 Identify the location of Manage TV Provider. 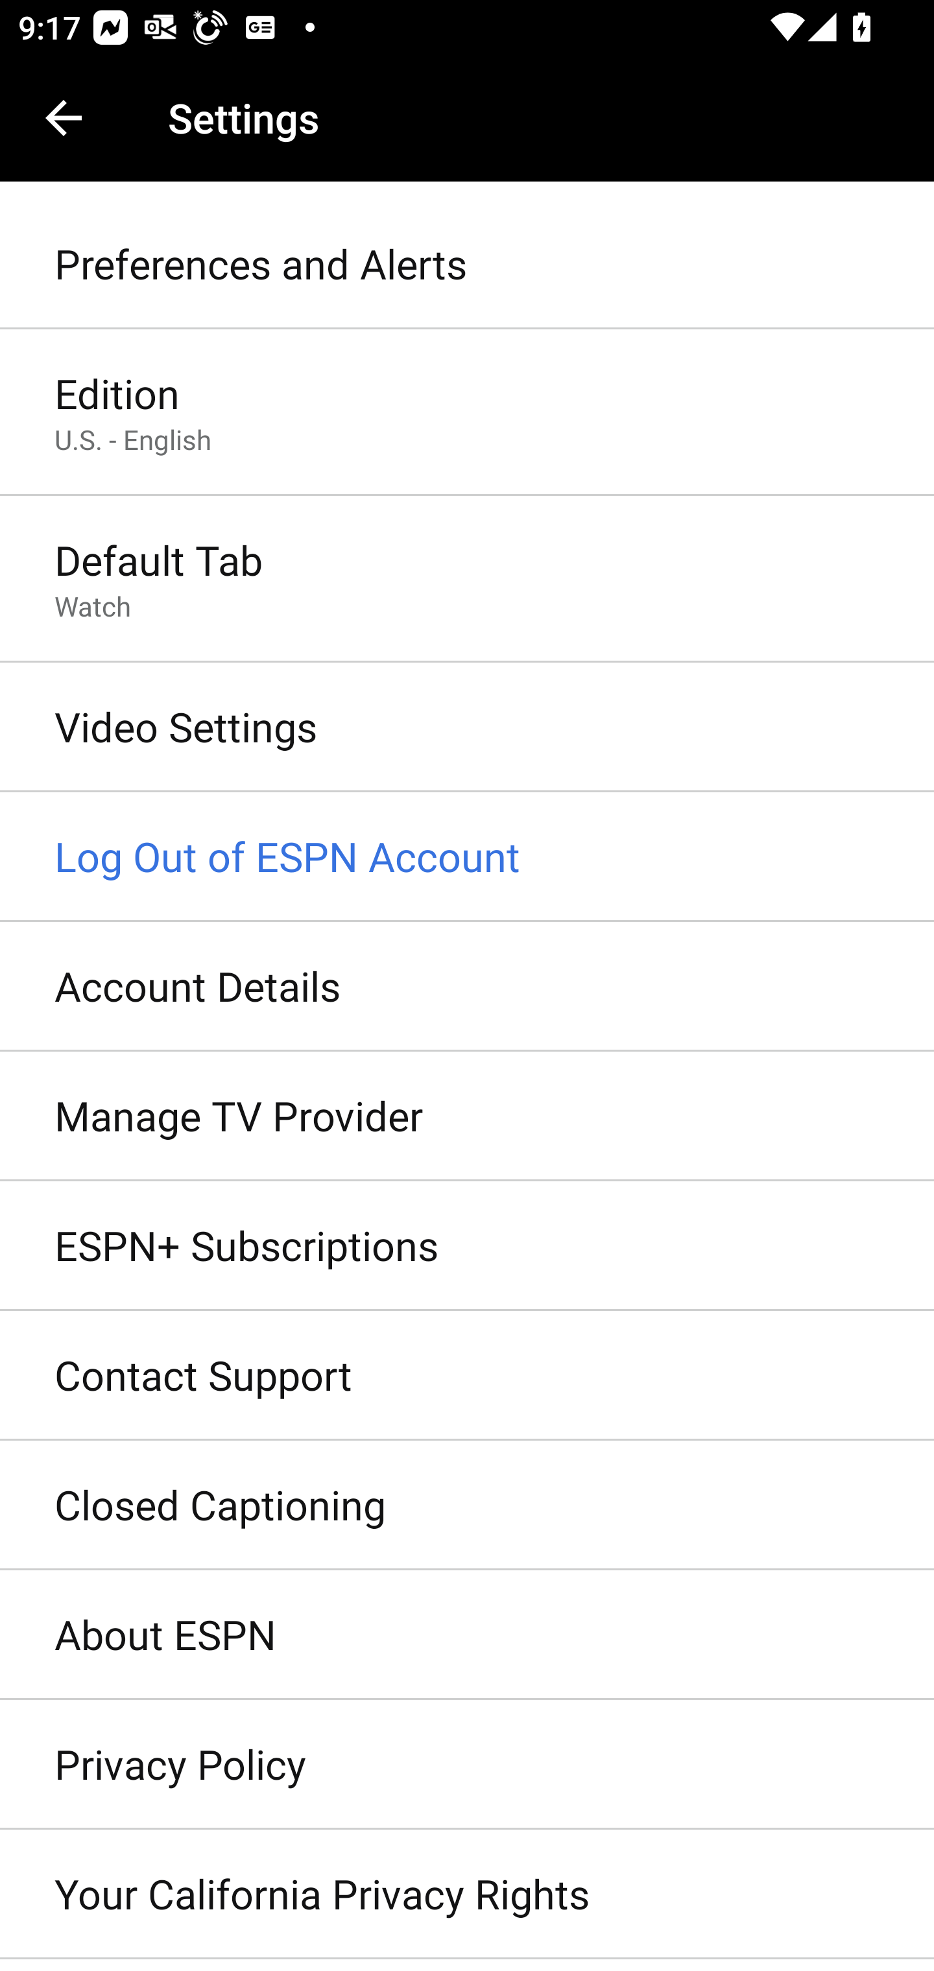
(467, 1118).